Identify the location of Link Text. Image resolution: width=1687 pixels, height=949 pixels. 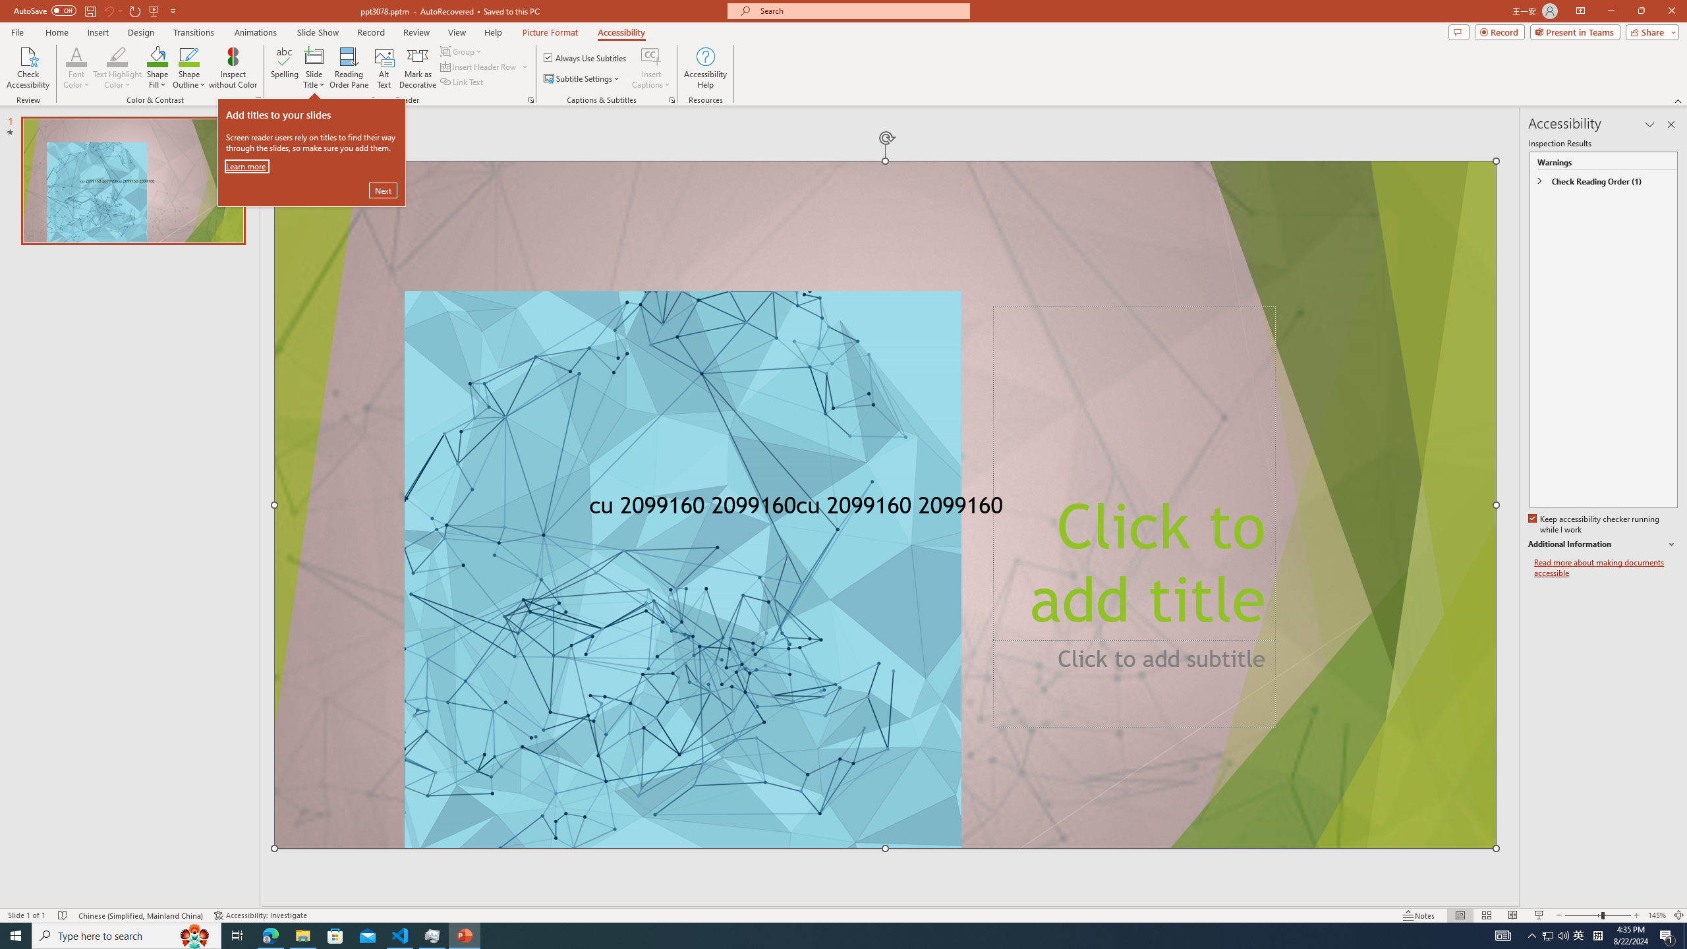
(463, 82).